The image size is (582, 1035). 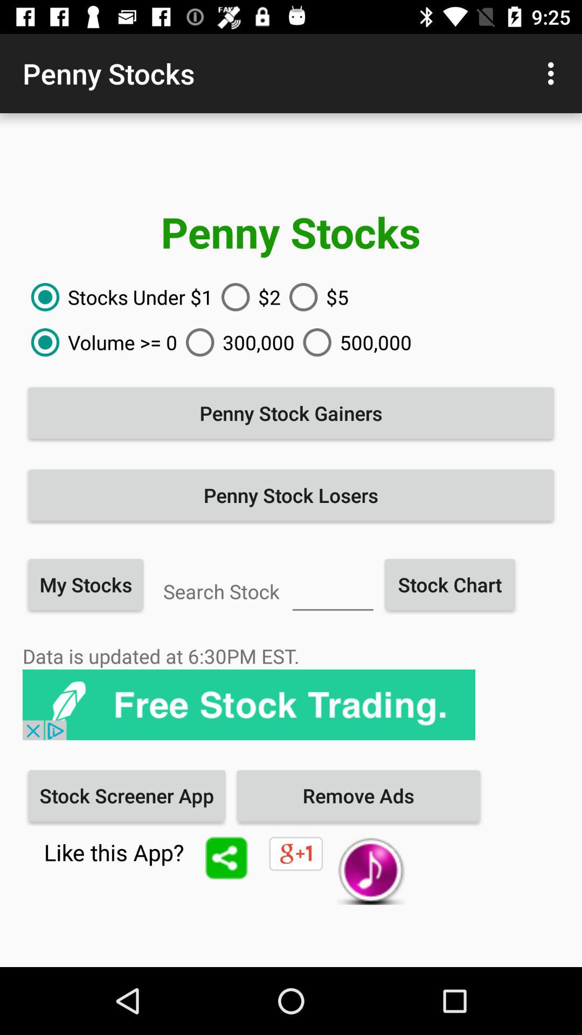 What do you see at coordinates (249, 705) in the screenshot?
I see `tap item above the stock screener app icon` at bounding box center [249, 705].